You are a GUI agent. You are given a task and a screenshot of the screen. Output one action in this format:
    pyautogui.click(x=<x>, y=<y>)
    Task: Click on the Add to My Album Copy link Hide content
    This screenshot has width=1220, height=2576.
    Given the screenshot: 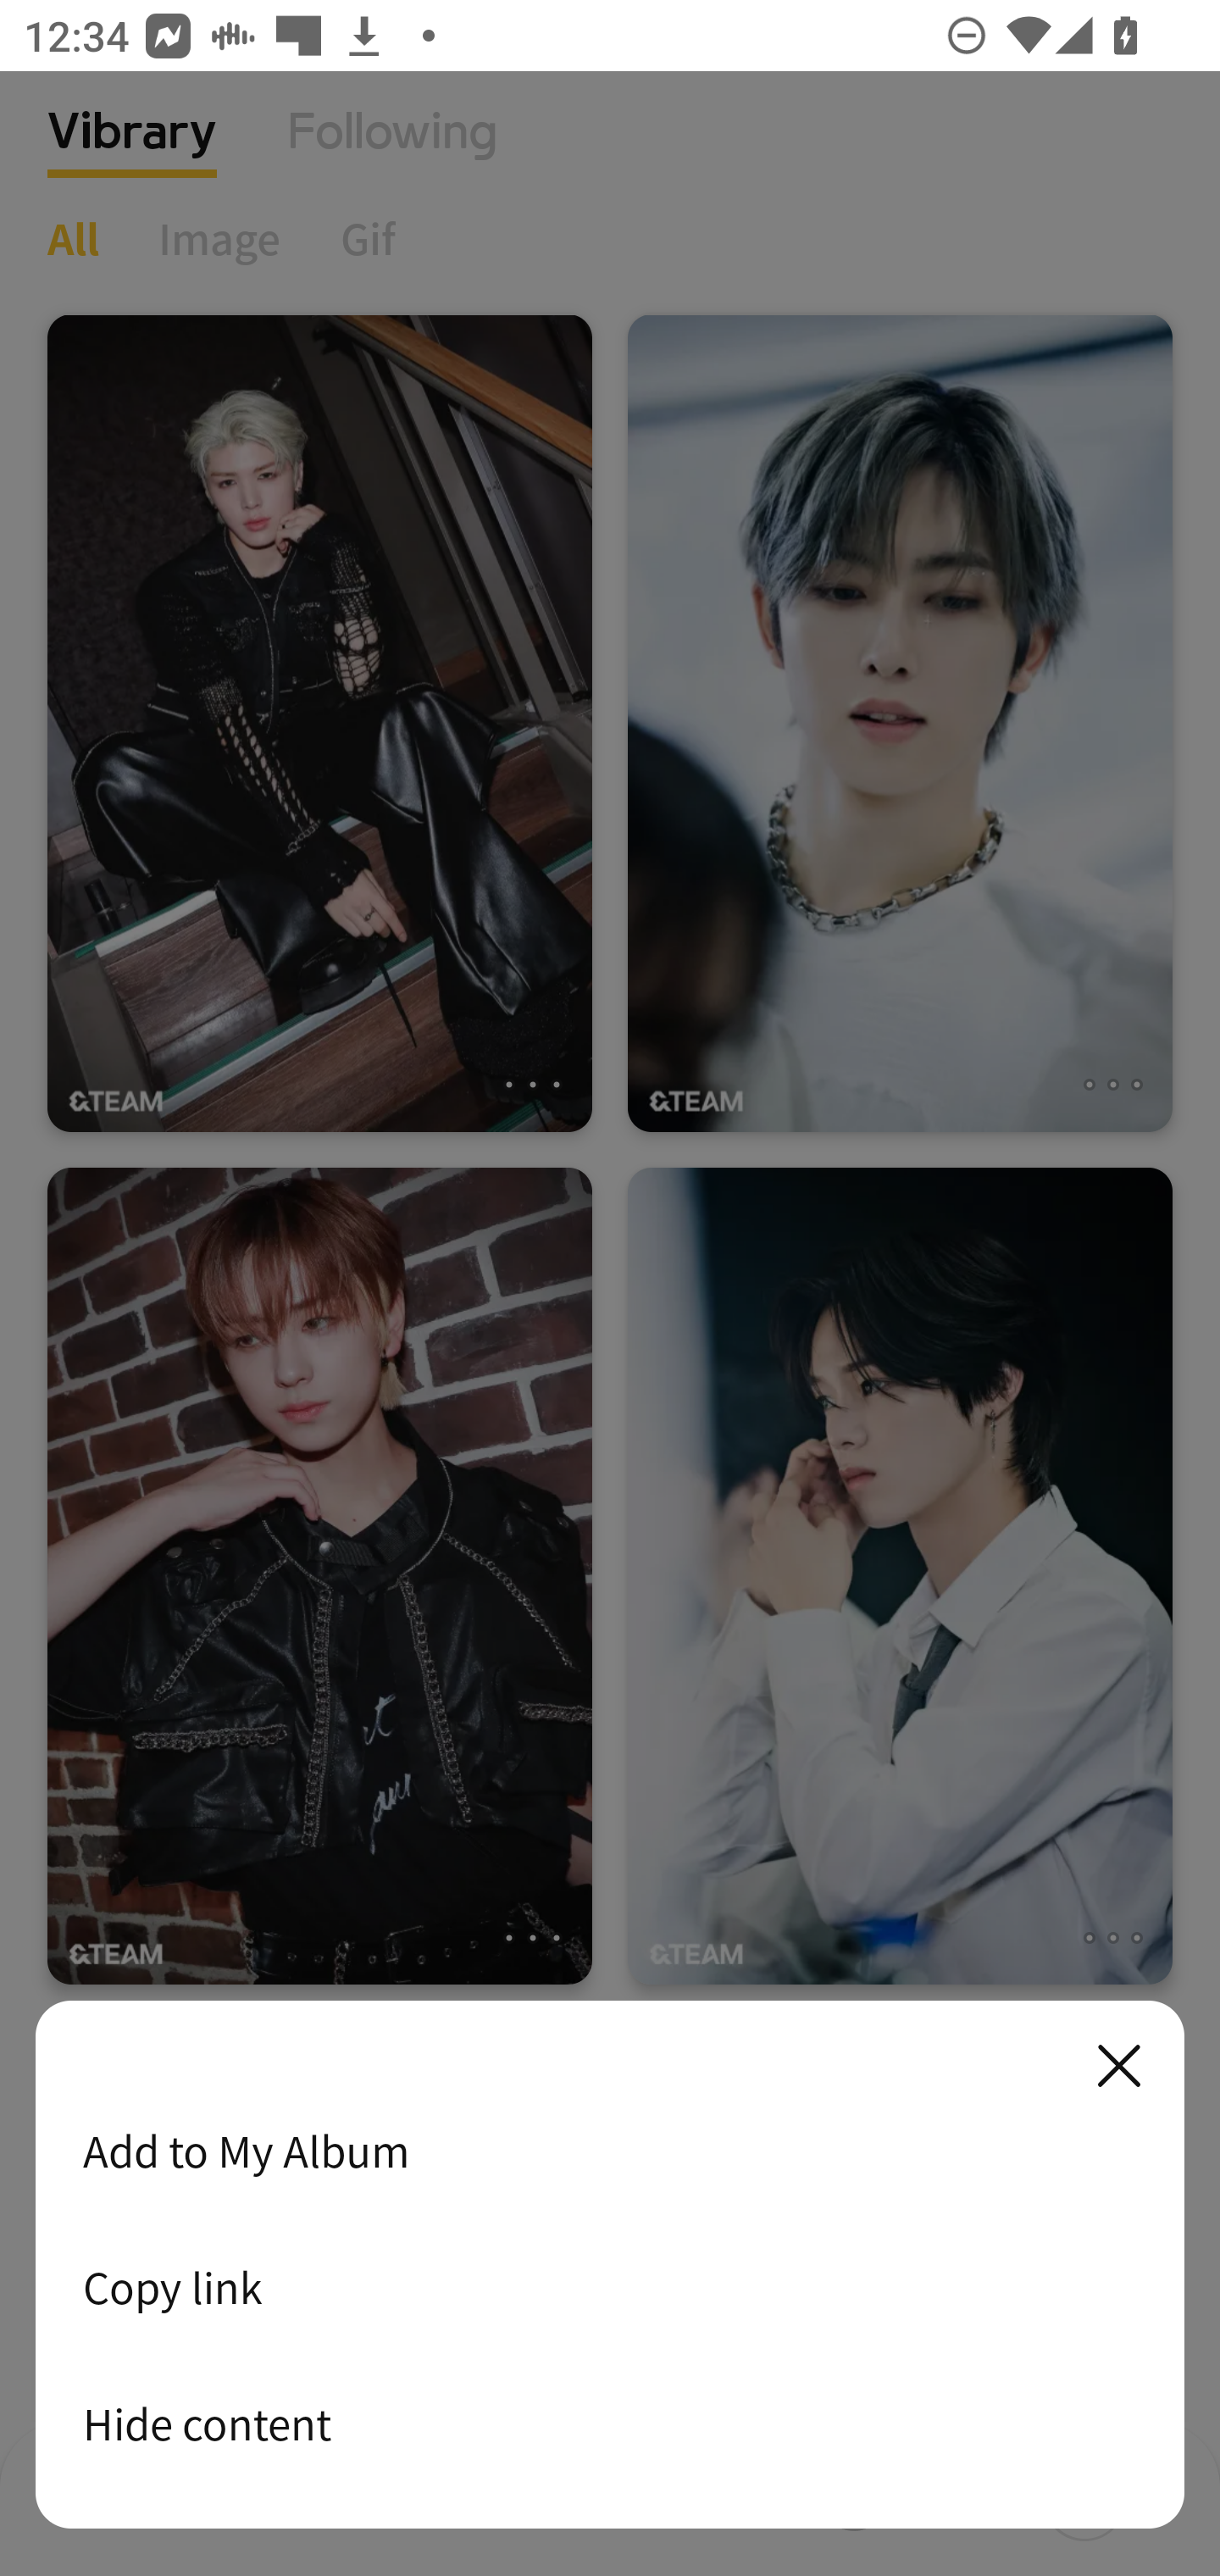 What is the action you would take?
    pyautogui.click(x=610, y=2266)
    